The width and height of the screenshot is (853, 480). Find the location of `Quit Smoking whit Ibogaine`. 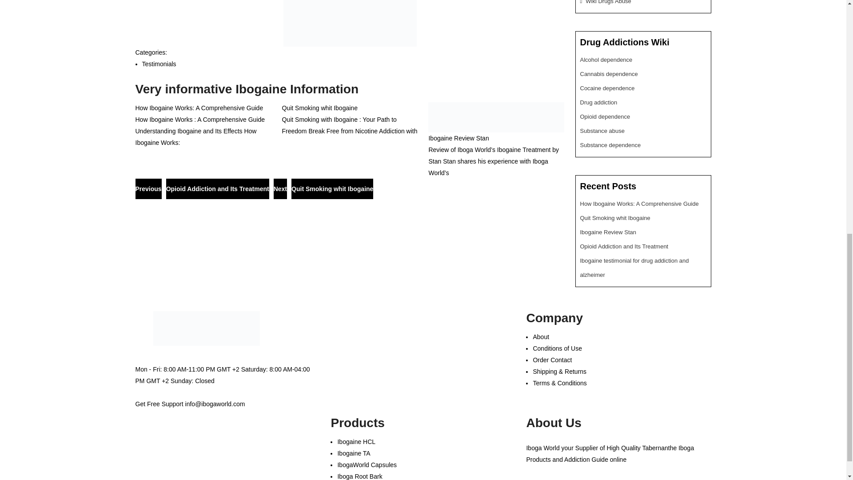

Quit Smoking whit Ibogaine is located at coordinates (319, 108).